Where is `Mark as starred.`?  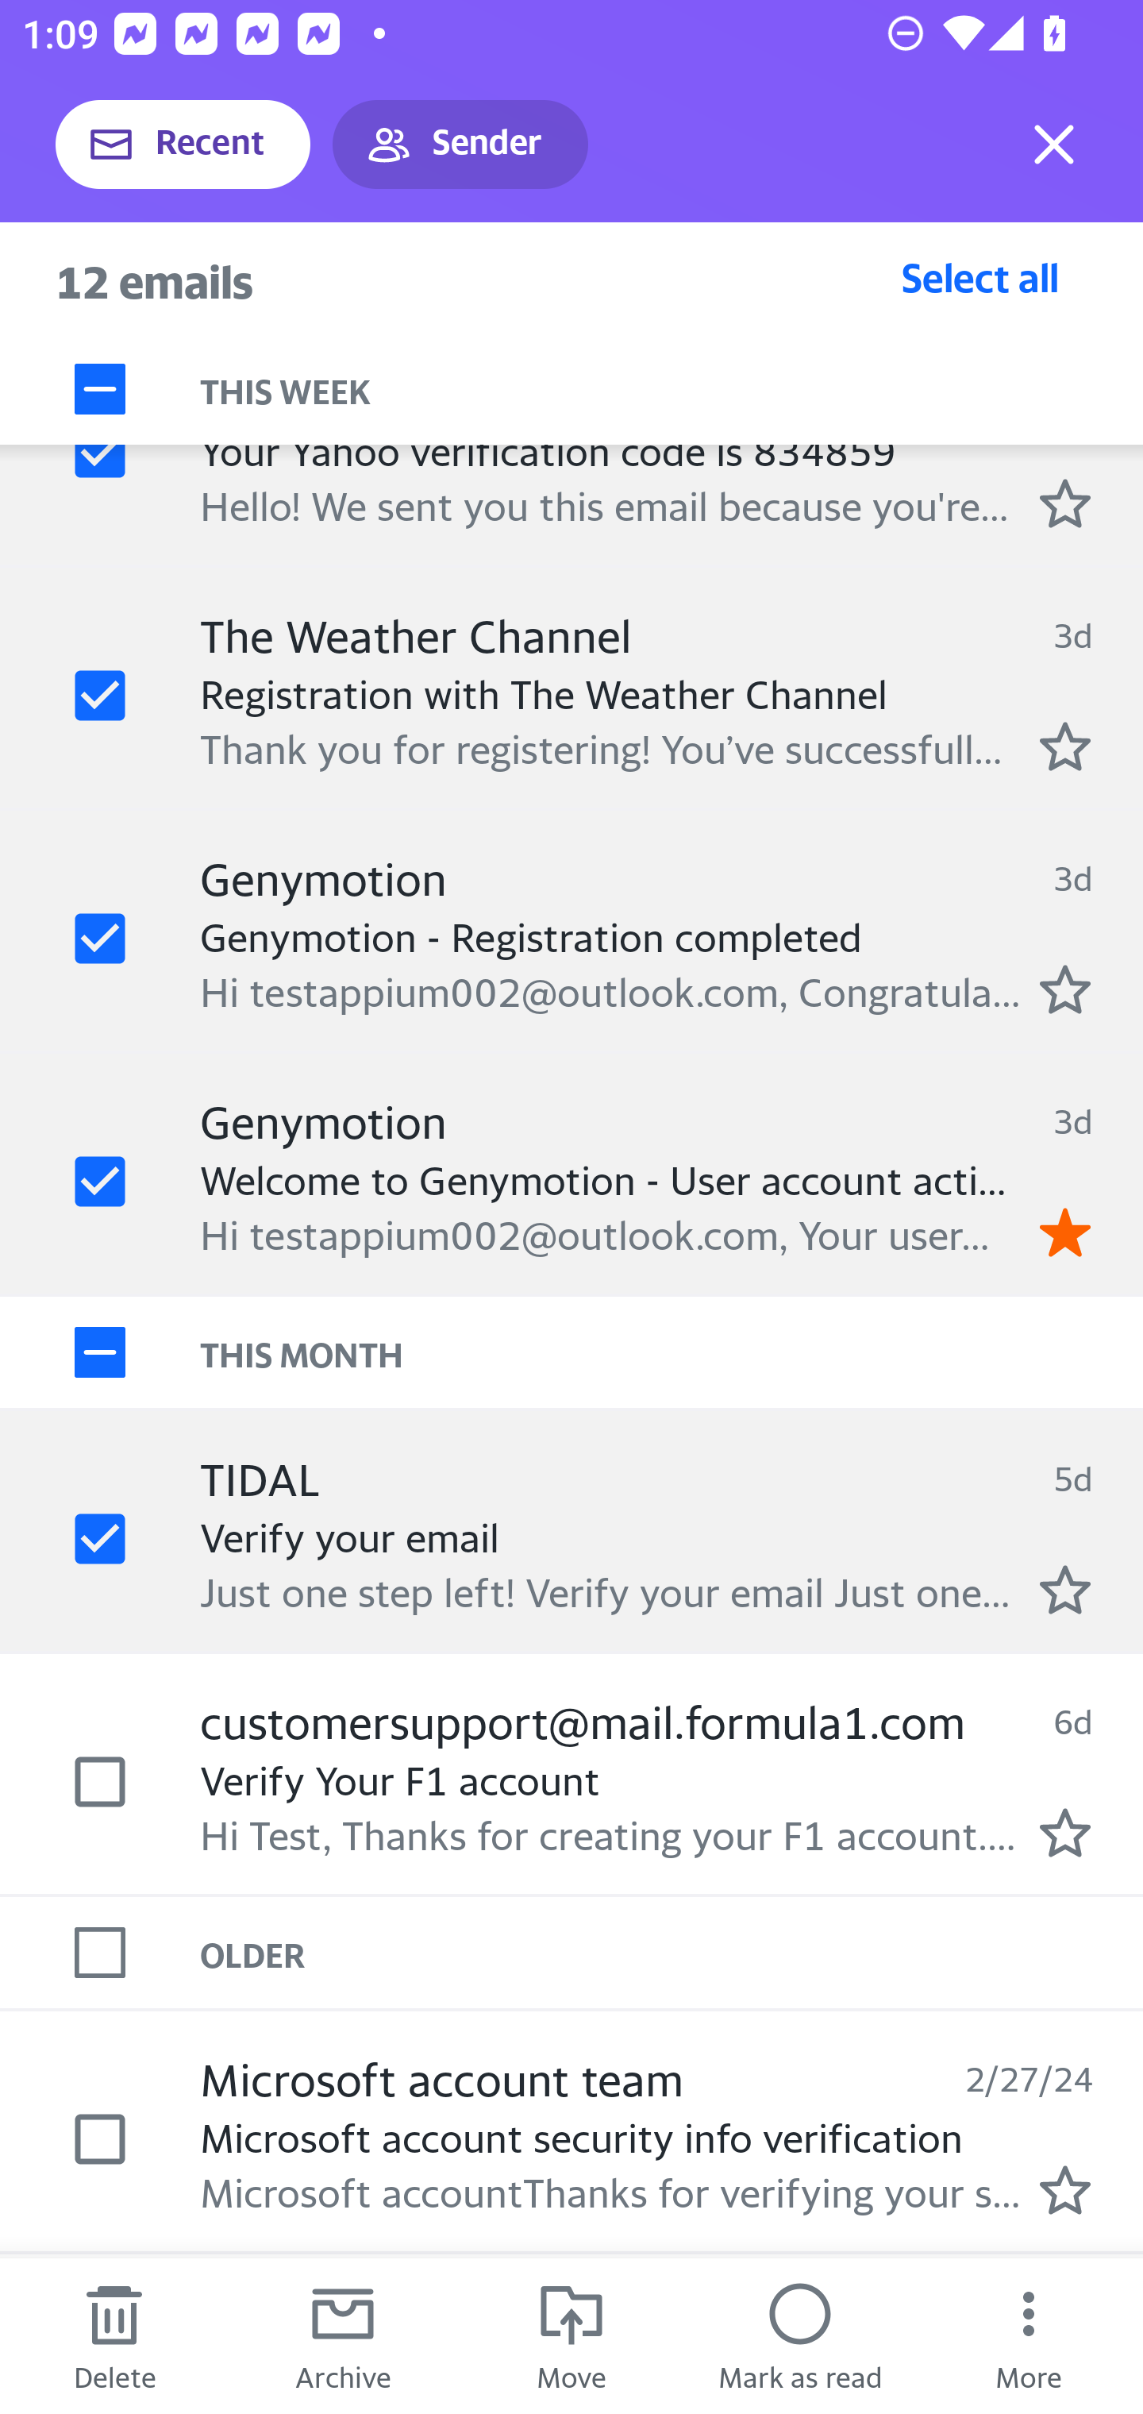 Mark as starred. is located at coordinates (1065, 503).